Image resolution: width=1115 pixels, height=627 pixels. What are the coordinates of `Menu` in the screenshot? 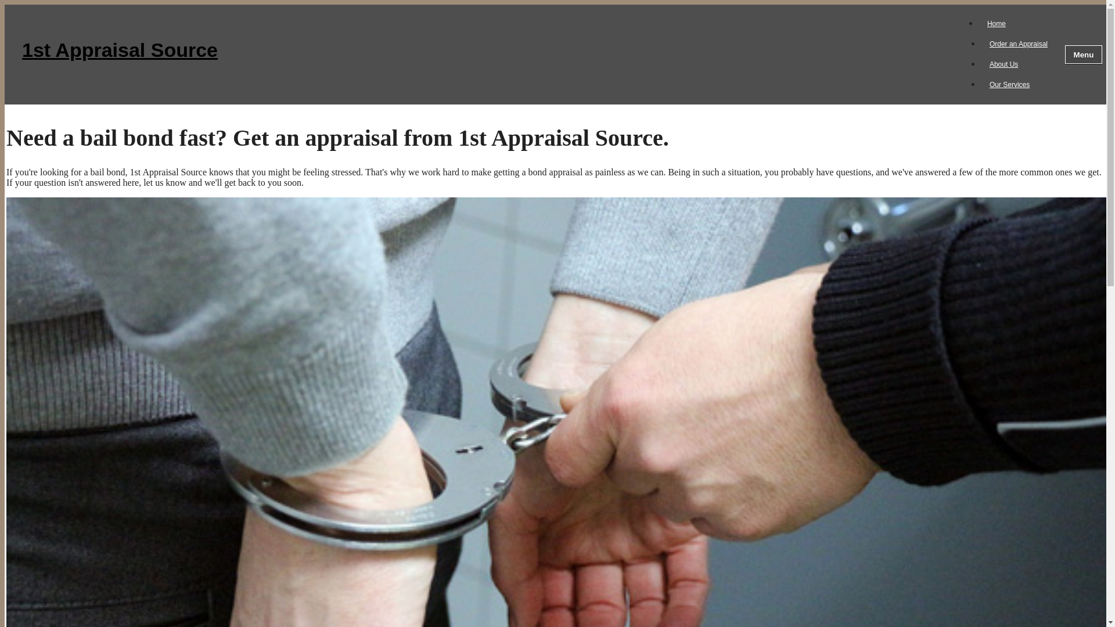 It's located at (1084, 55).